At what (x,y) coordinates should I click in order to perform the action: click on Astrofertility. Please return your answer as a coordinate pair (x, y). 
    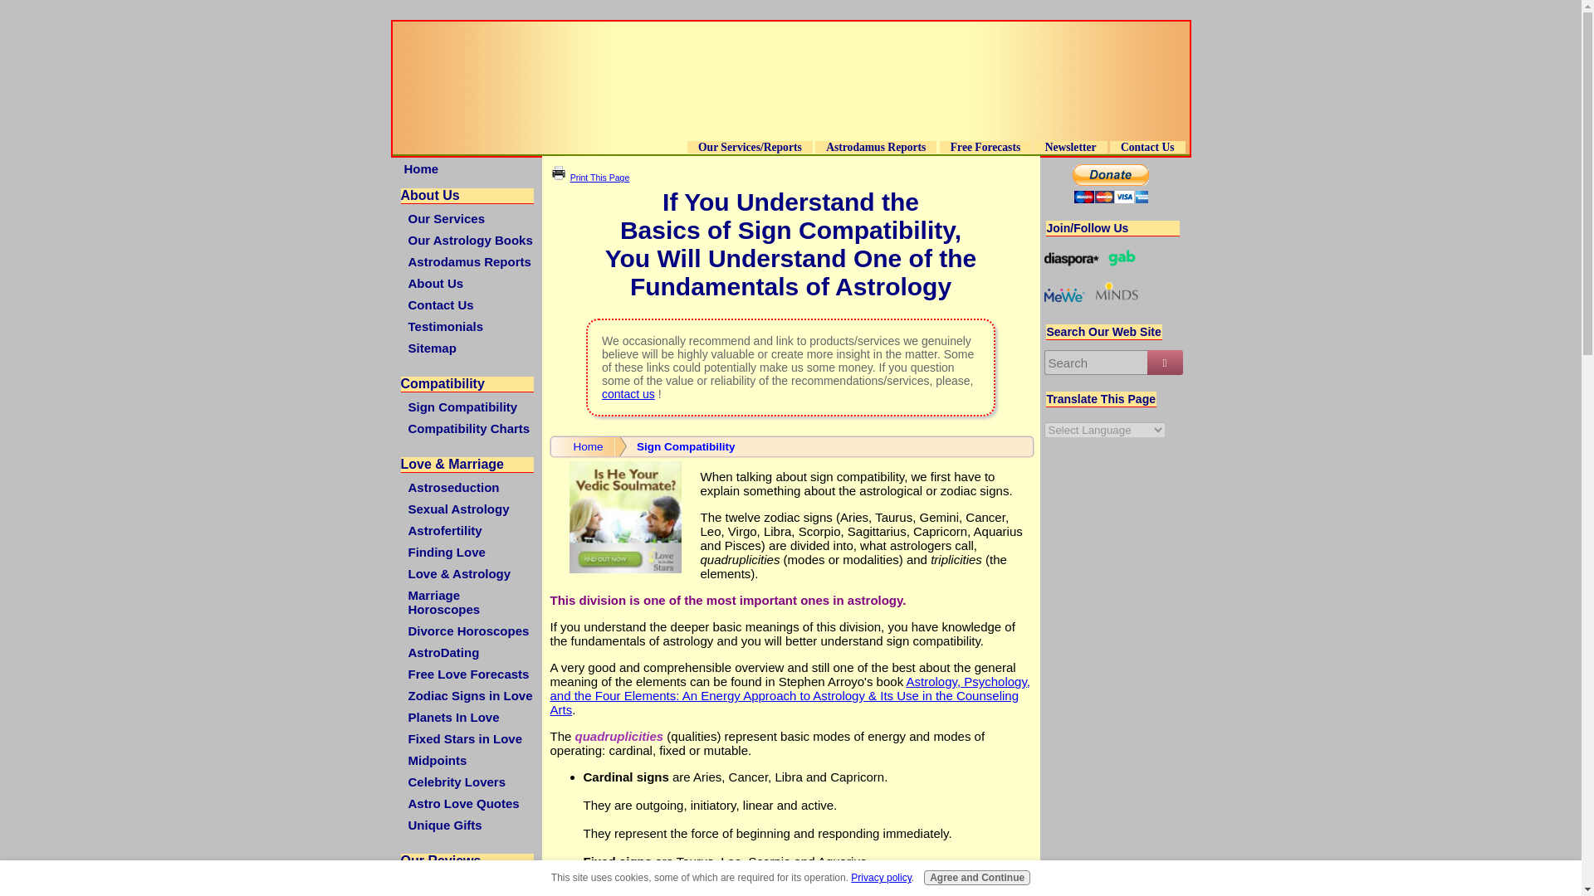
    Looking at the image, I should click on (469, 530).